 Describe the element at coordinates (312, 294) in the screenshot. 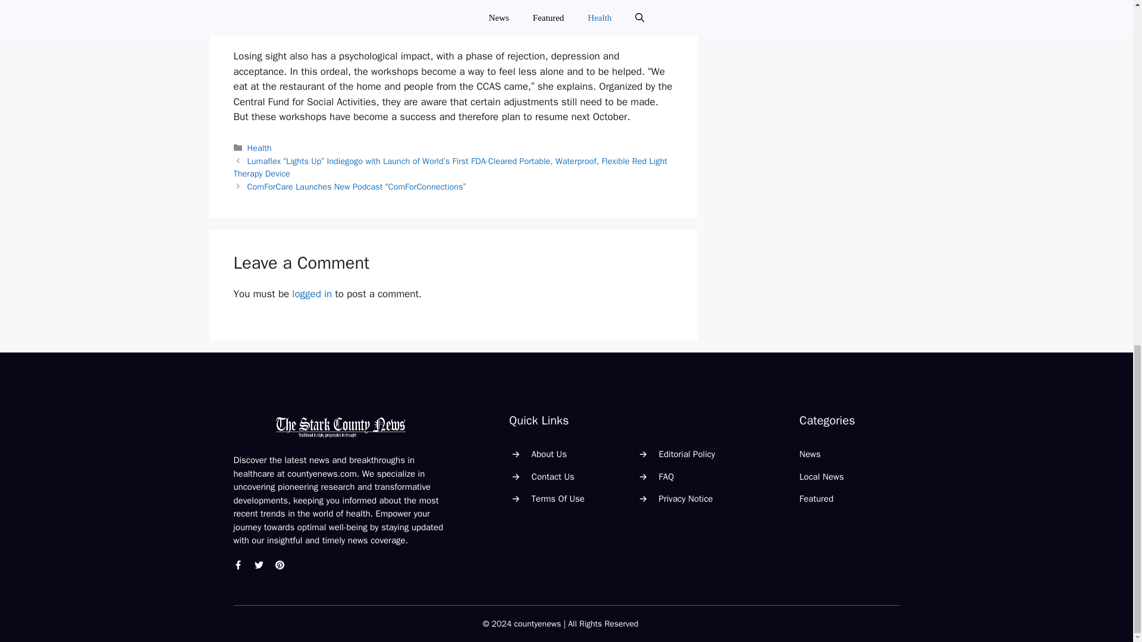

I see `logged in` at that location.